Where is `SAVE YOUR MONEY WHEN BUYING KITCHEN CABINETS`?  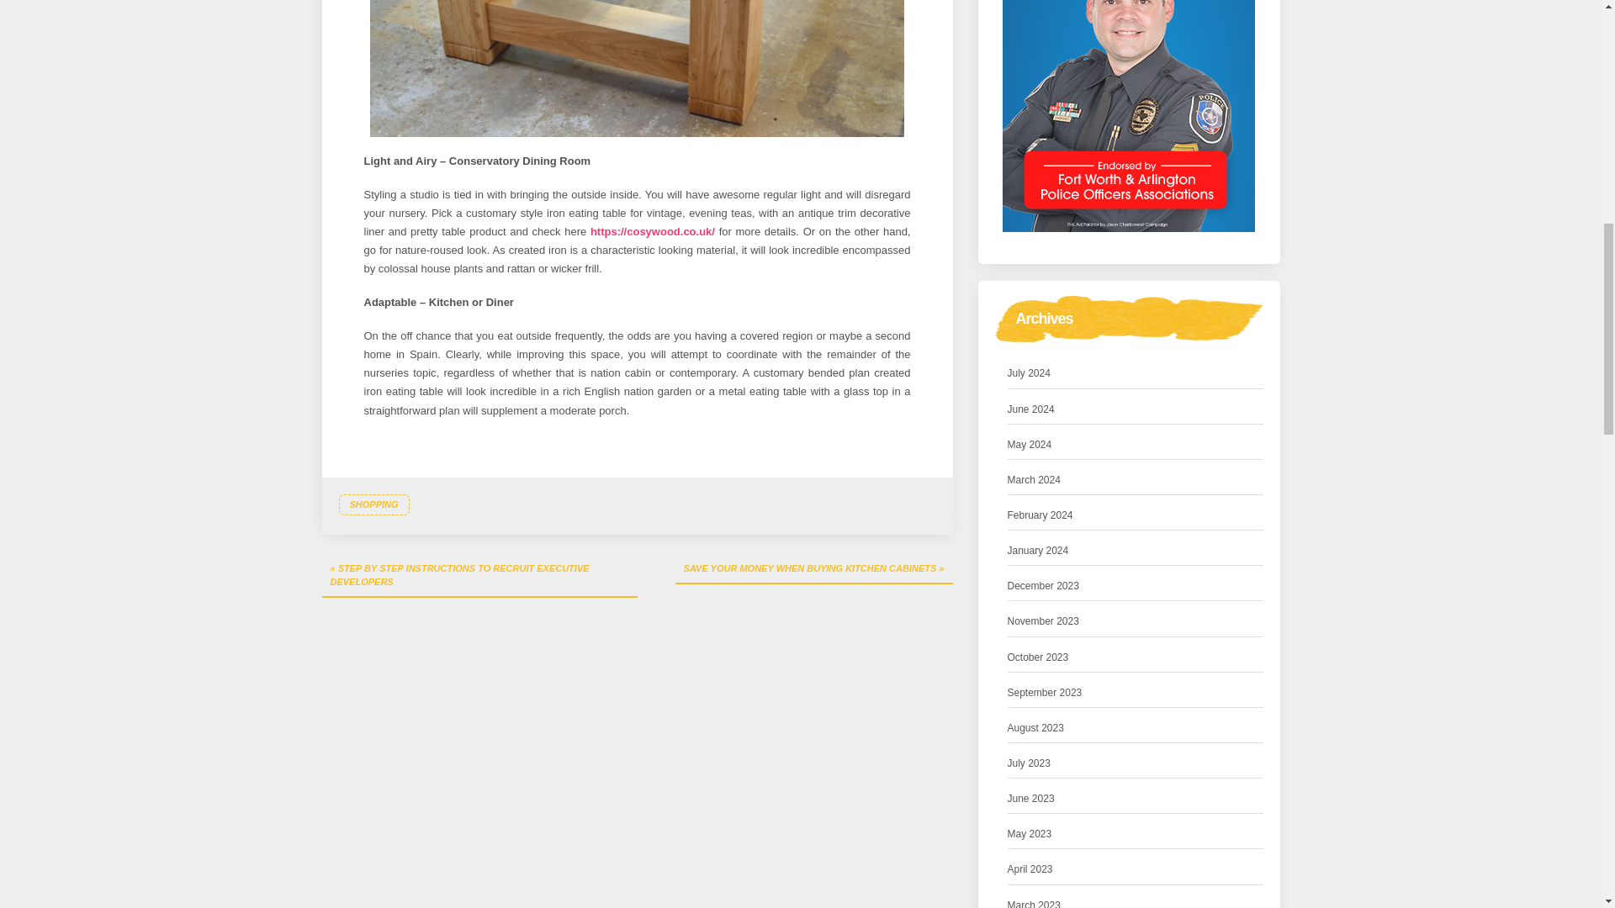
SAVE YOUR MONEY WHEN BUYING KITCHEN CABINETS is located at coordinates (813, 570).